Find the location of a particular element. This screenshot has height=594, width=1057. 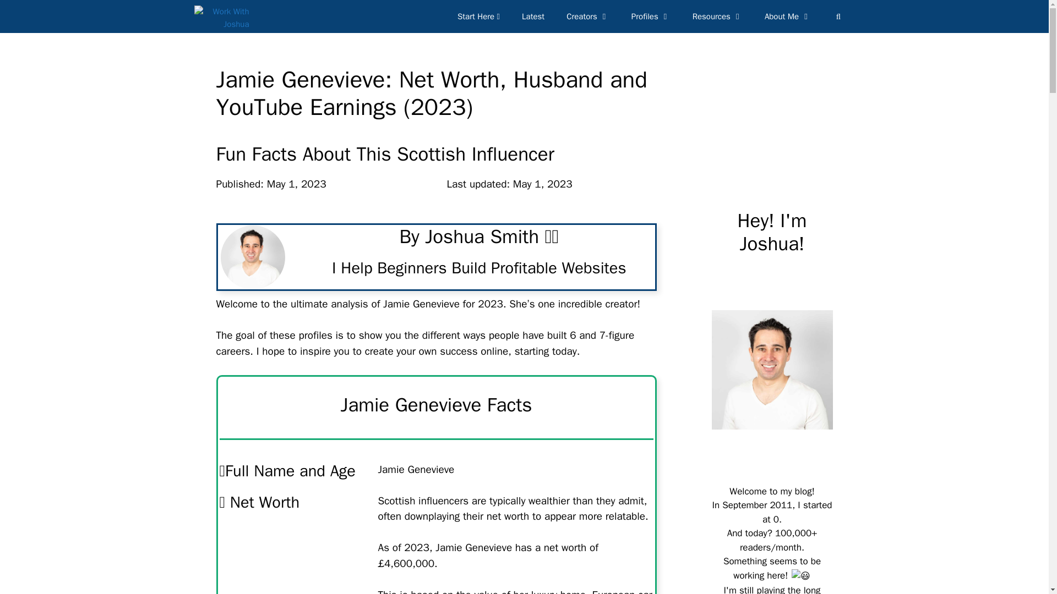

Work With Joshua is located at coordinates (224, 16).